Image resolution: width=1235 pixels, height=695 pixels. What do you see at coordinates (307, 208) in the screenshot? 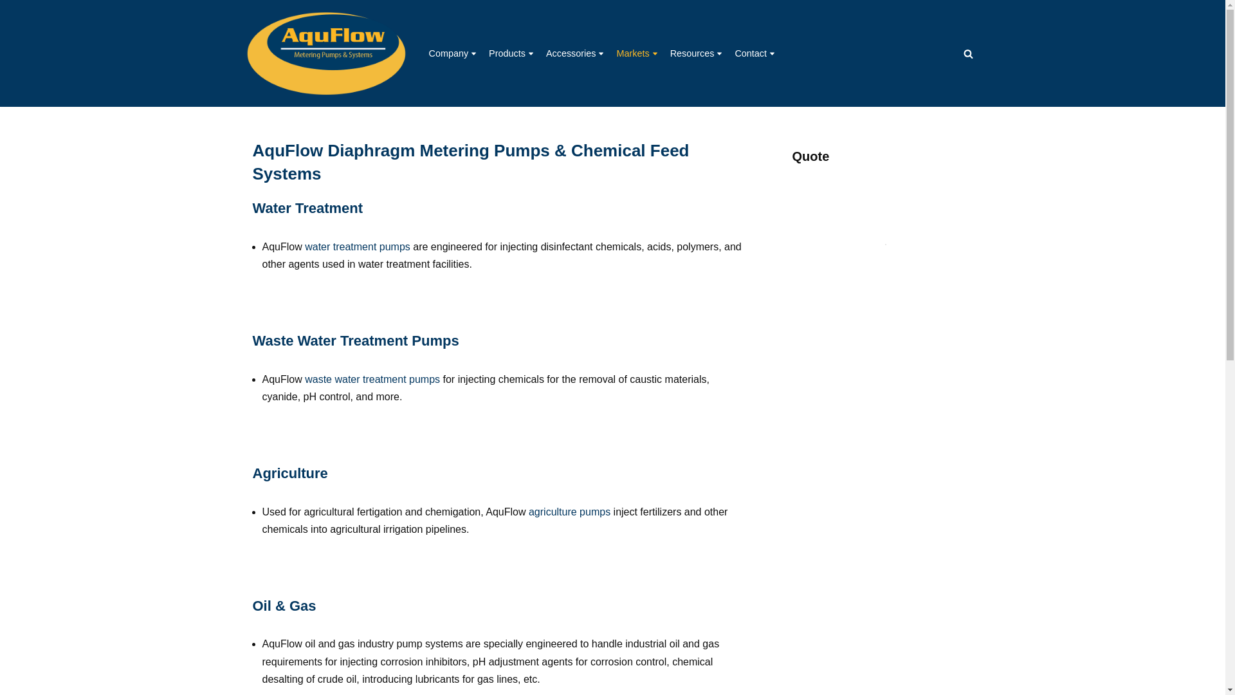
I see `Water Treatment Pumps` at bounding box center [307, 208].